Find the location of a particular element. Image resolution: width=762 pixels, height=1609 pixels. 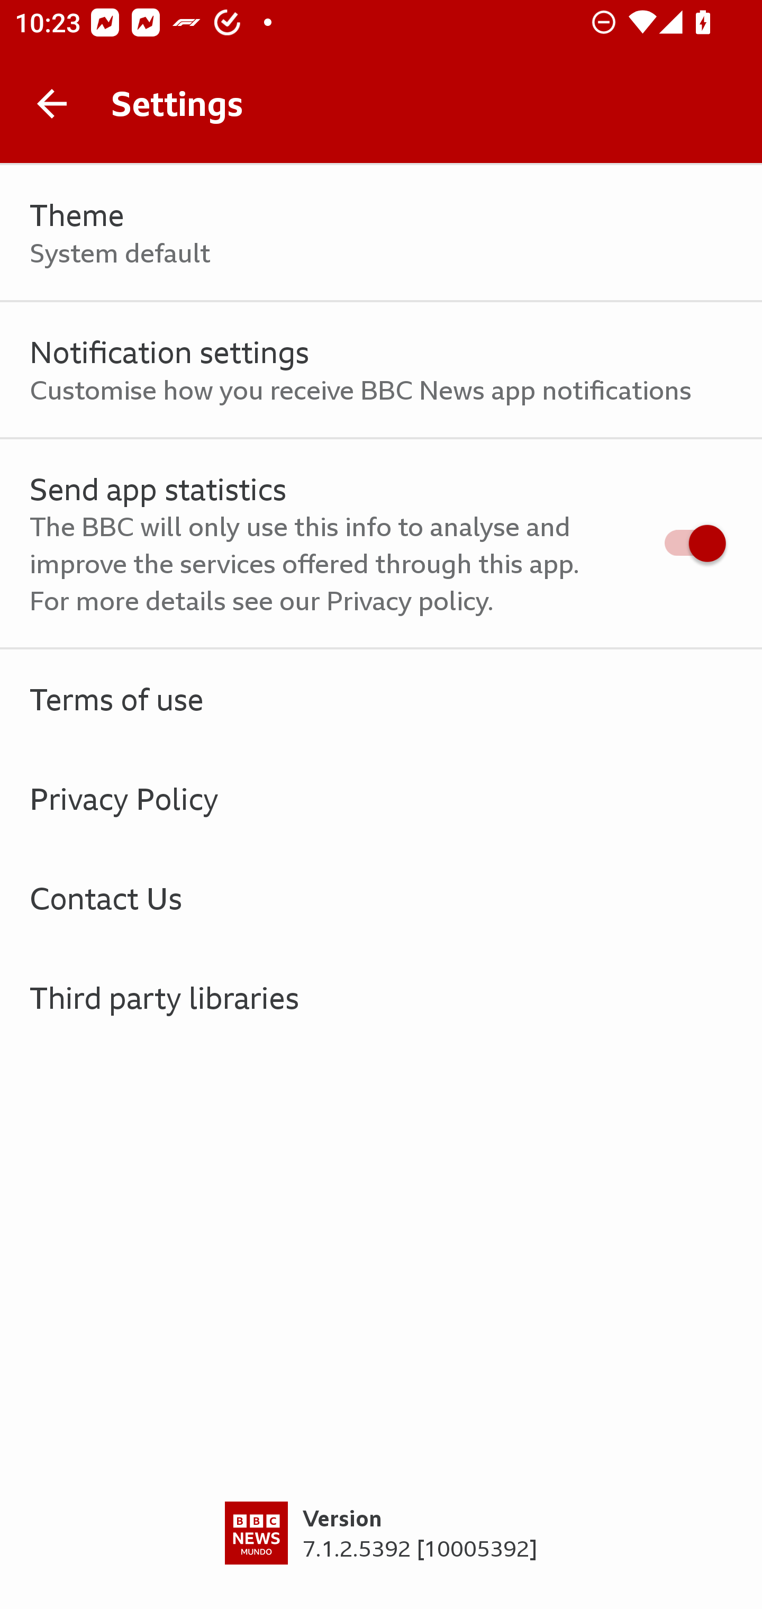

Back is located at coordinates (52, 104).